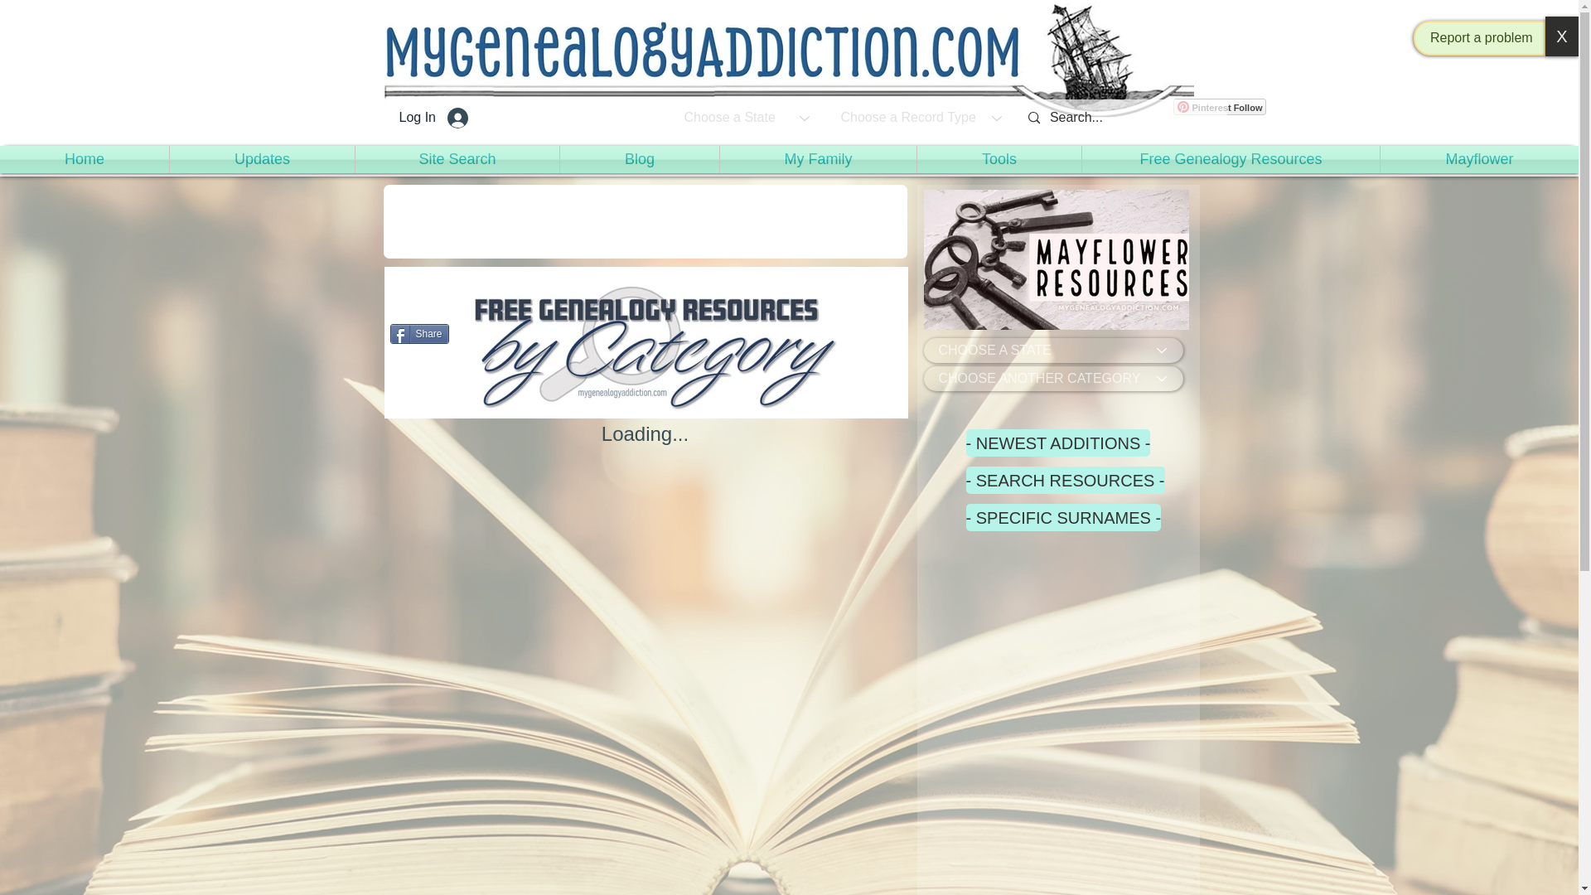  Describe the element at coordinates (639, 159) in the screenshot. I see `Blog` at that location.